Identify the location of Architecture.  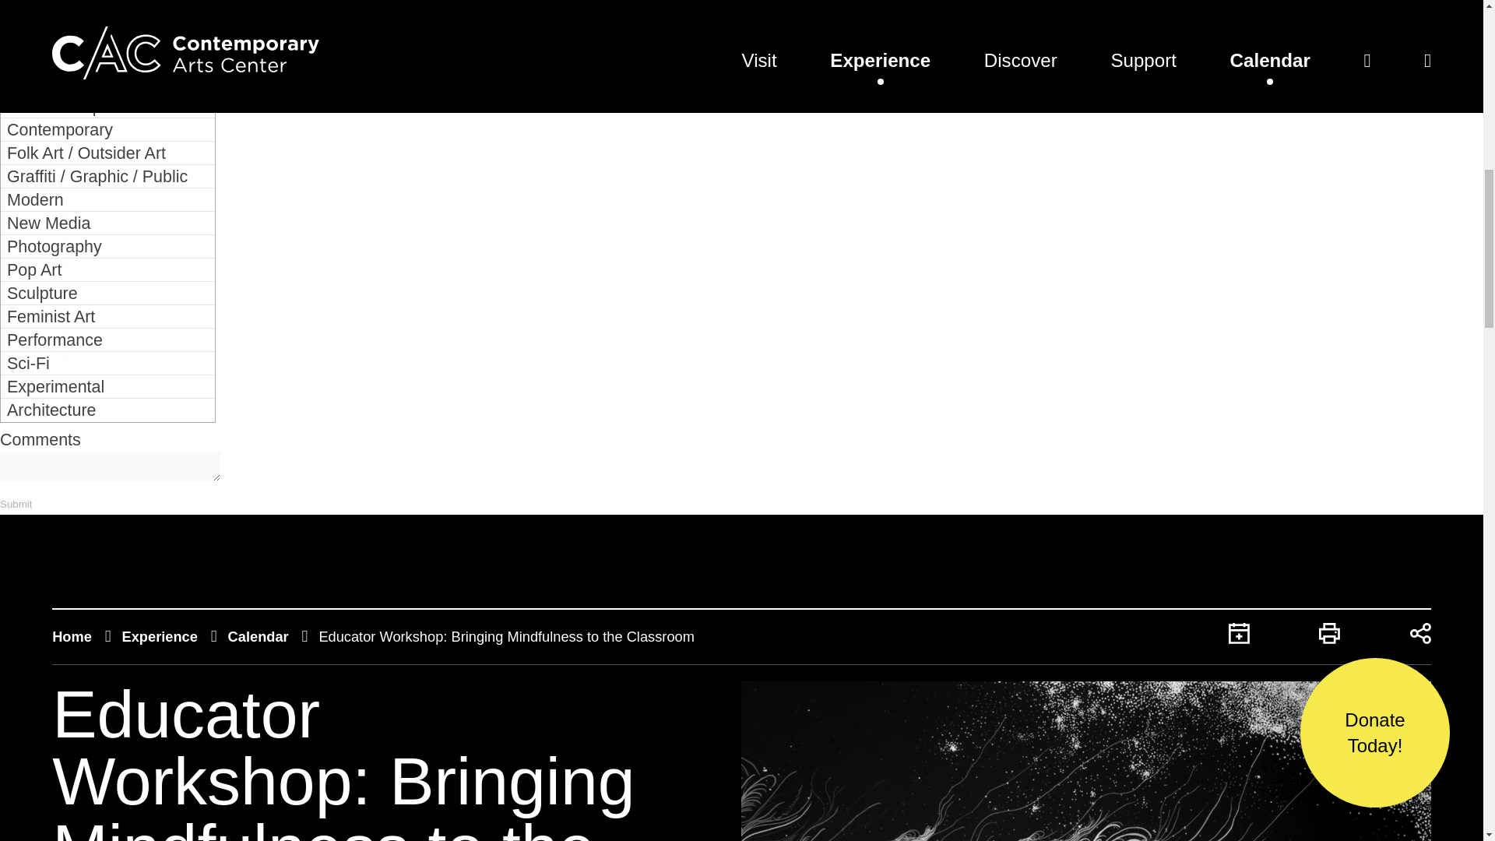
(107, 410).